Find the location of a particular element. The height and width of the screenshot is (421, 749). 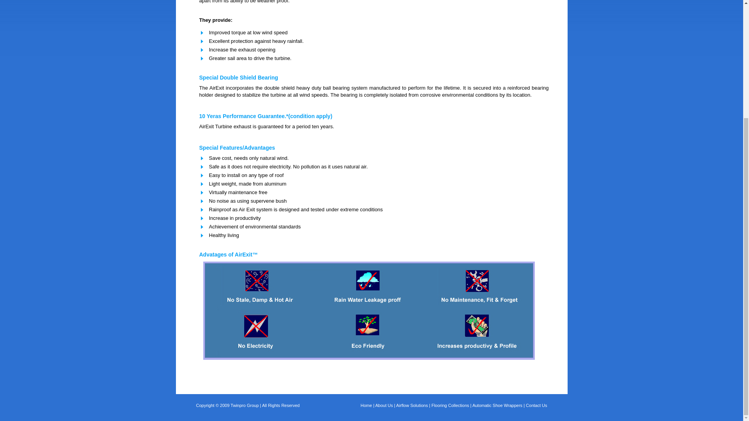

Contact Us is located at coordinates (536, 405).